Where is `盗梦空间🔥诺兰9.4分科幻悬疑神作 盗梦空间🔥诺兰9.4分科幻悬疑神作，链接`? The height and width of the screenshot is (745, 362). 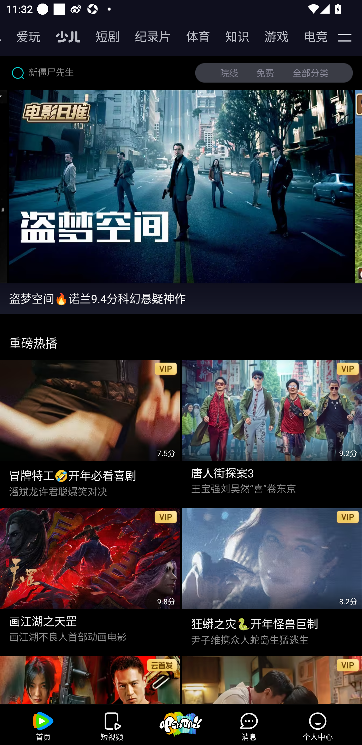
盗梦空间🔥诺兰9.4分科幻悬疑神作 盗梦空间🔥诺兰9.4分科幻悬疑神作，链接 is located at coordinates (181, 299).